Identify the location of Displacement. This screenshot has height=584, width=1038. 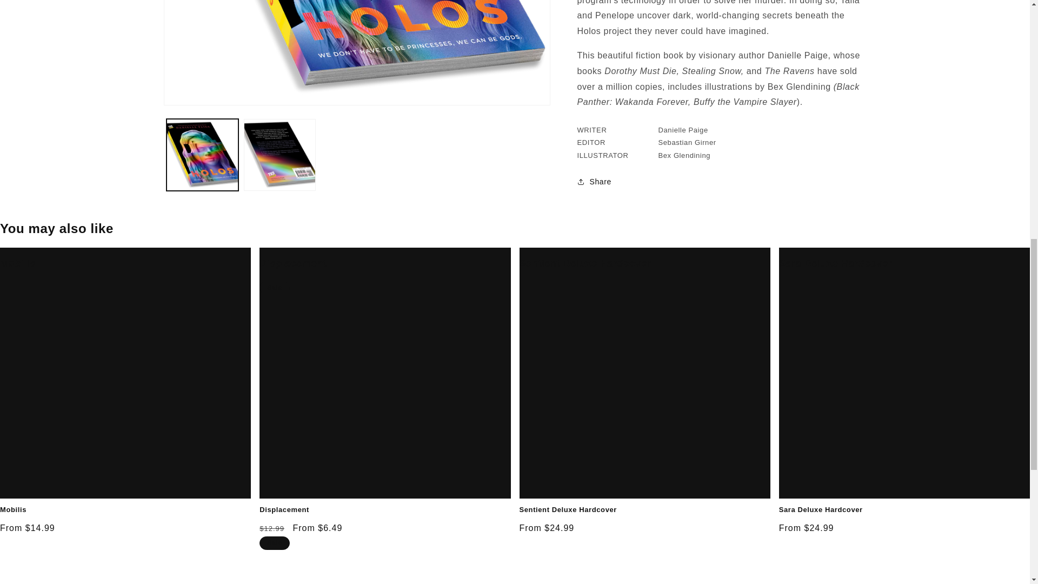
(385, 510).